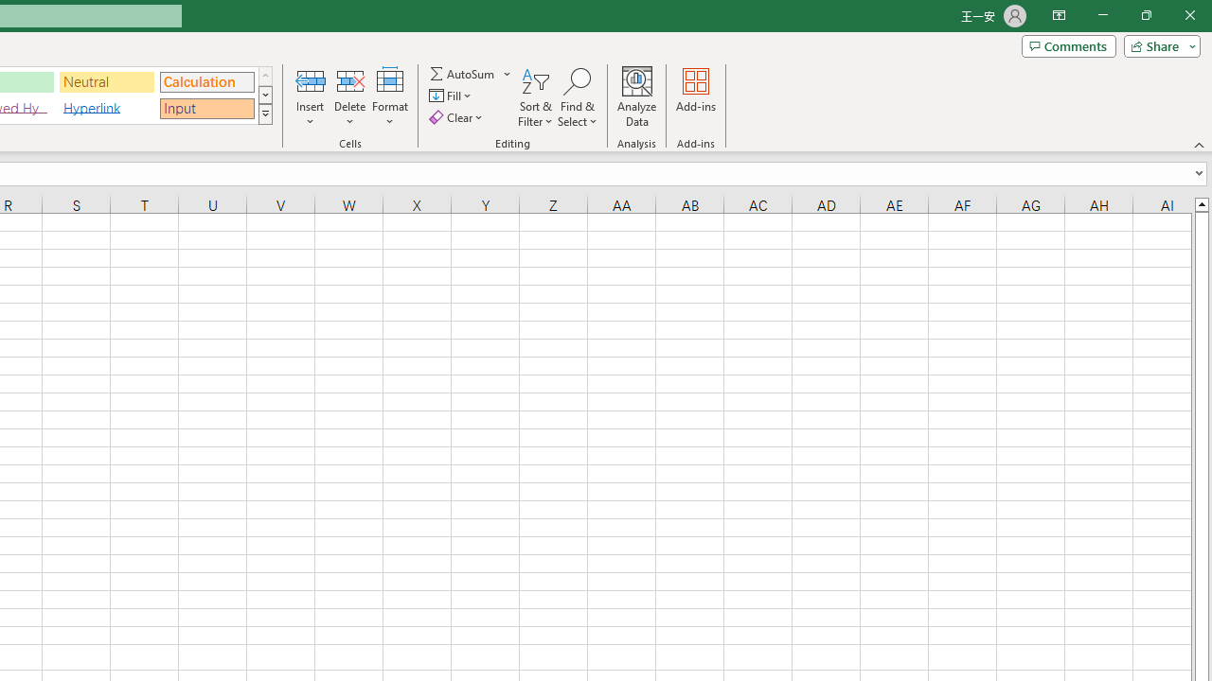 The image size is (1212, 681). I want to click on Ribbon Display Options, so click(1059, 15).